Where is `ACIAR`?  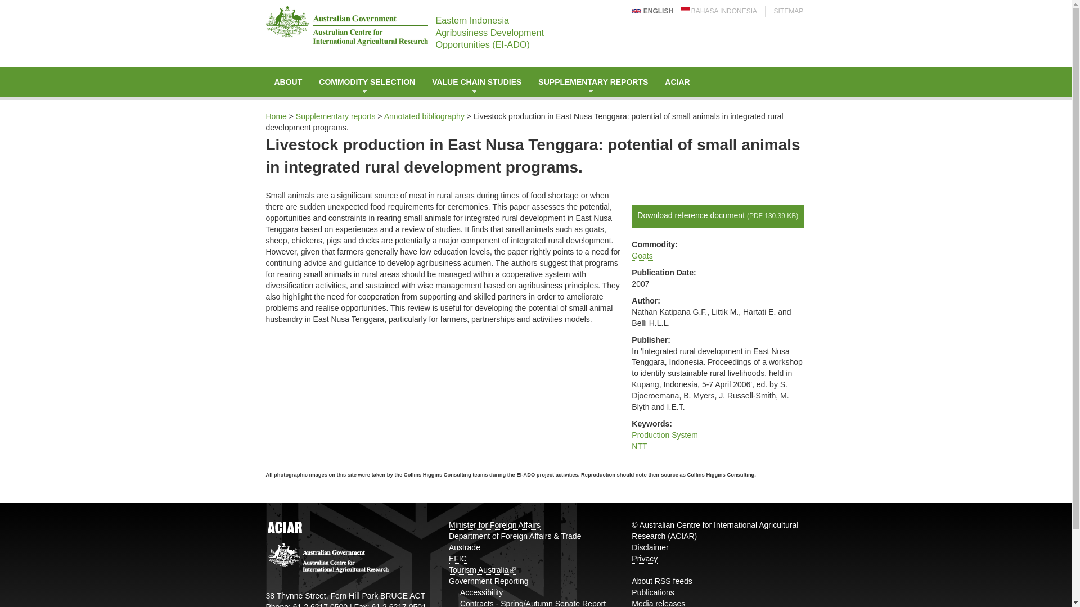 ACIAR is located at coordinates (677, 81).